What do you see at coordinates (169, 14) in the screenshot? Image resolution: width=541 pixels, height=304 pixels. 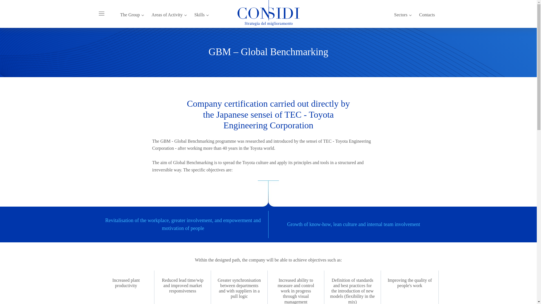 I see `Areas of Activity` at bounding box center [169, 14].